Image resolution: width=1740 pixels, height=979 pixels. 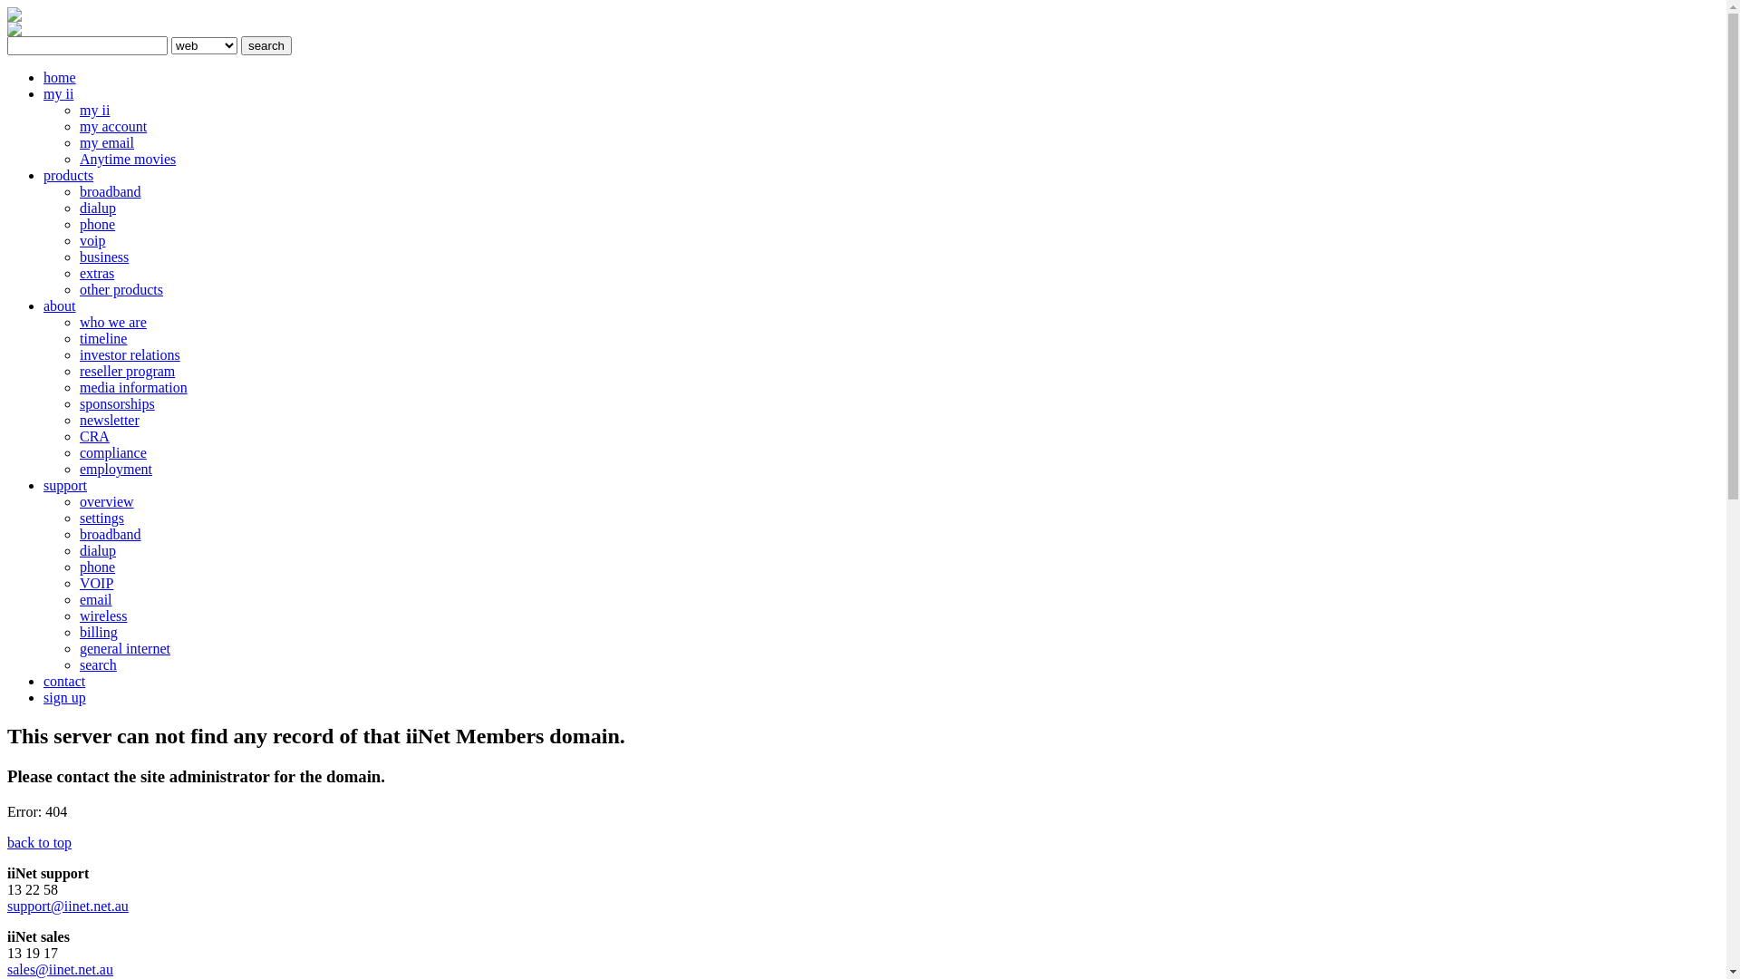 I want to click on billing, so click(x=99, y=633).